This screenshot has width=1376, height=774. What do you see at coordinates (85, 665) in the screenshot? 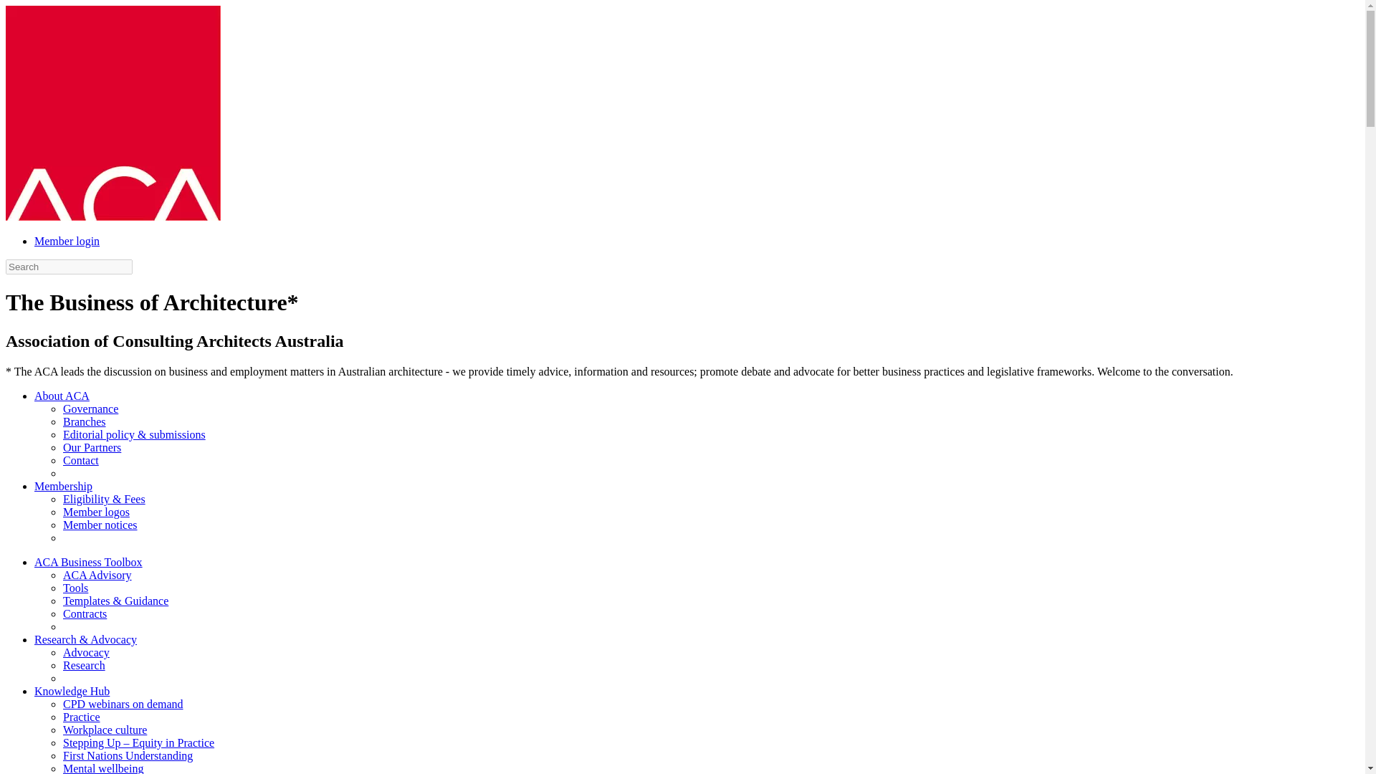
I see `Research` at bounding box center [85, 665].